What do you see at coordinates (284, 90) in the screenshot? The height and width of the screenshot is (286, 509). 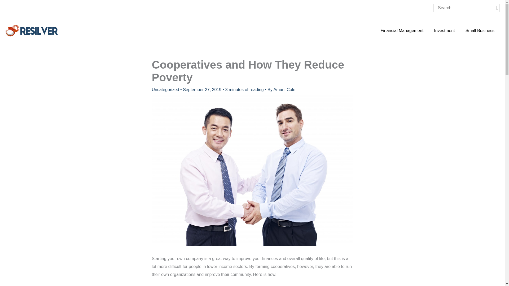 I see `View all posts by Amani Cole` at bounding box center [284, 90].